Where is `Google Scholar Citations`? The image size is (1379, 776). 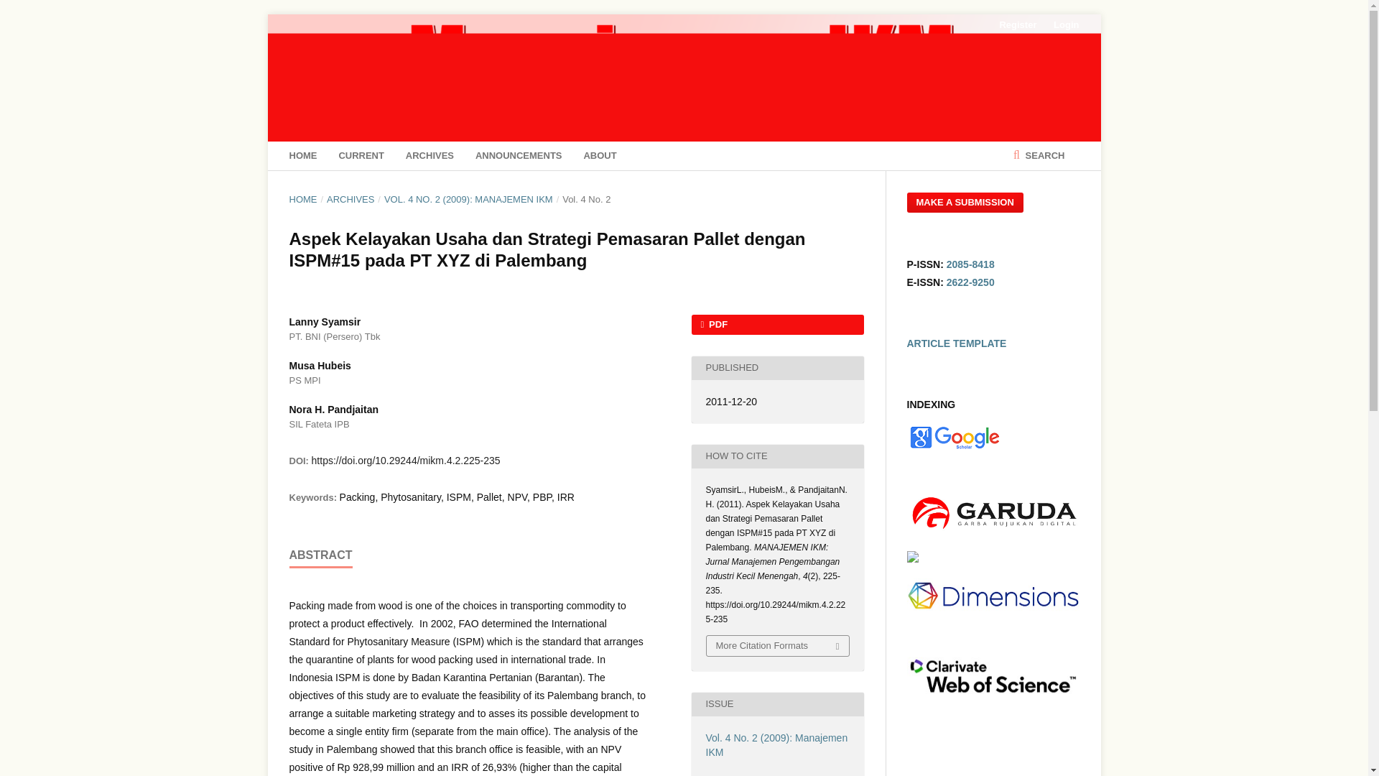
Google Scholar Citations is located at coordinates (953, 447).